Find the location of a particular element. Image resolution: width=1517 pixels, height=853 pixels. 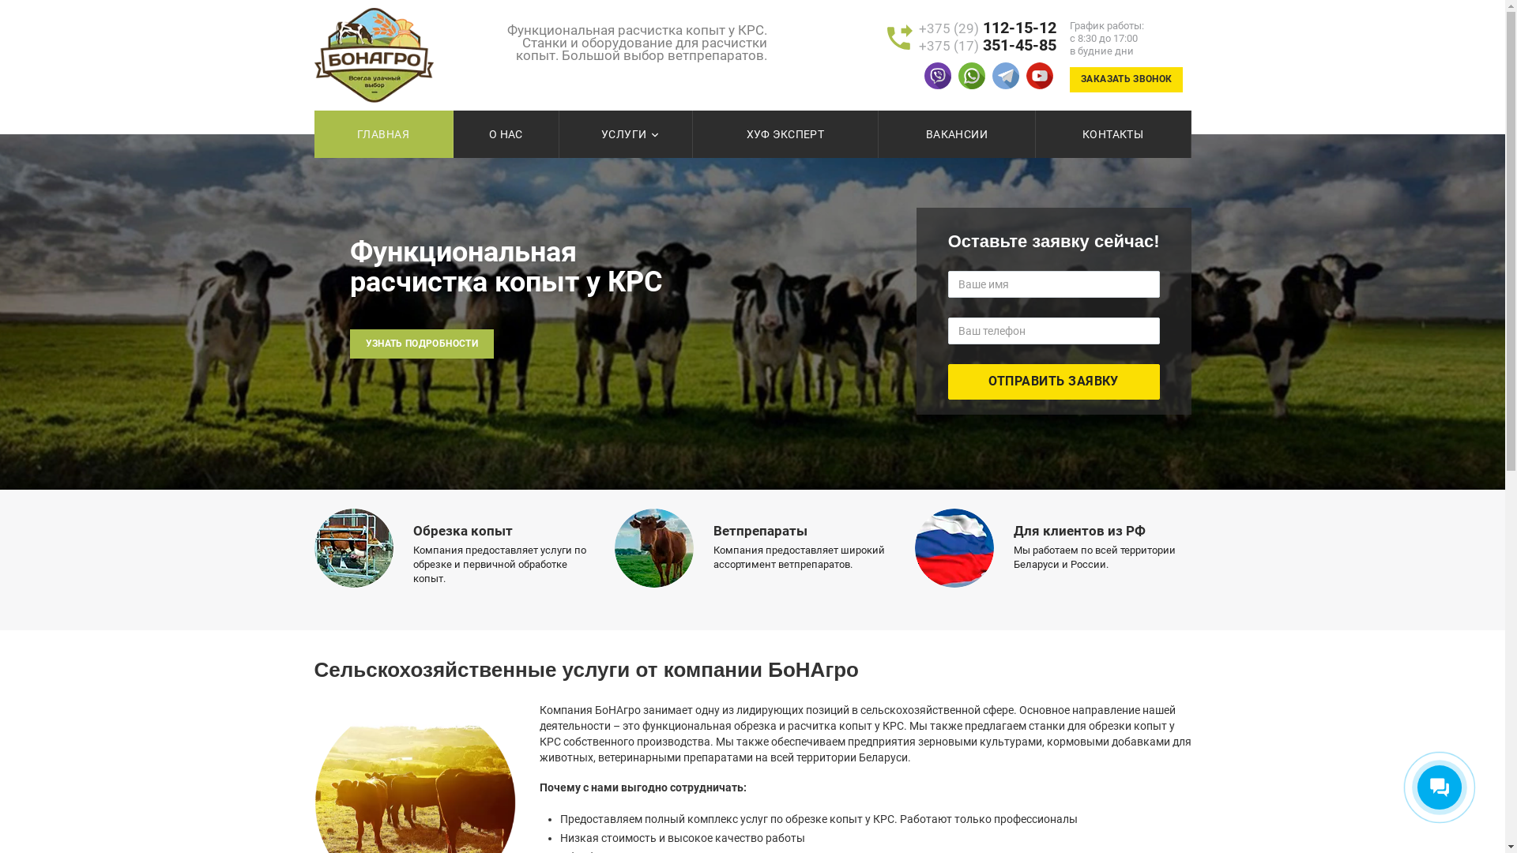

+375 (29) 112-15-12 is located at coordinates (988, 28).